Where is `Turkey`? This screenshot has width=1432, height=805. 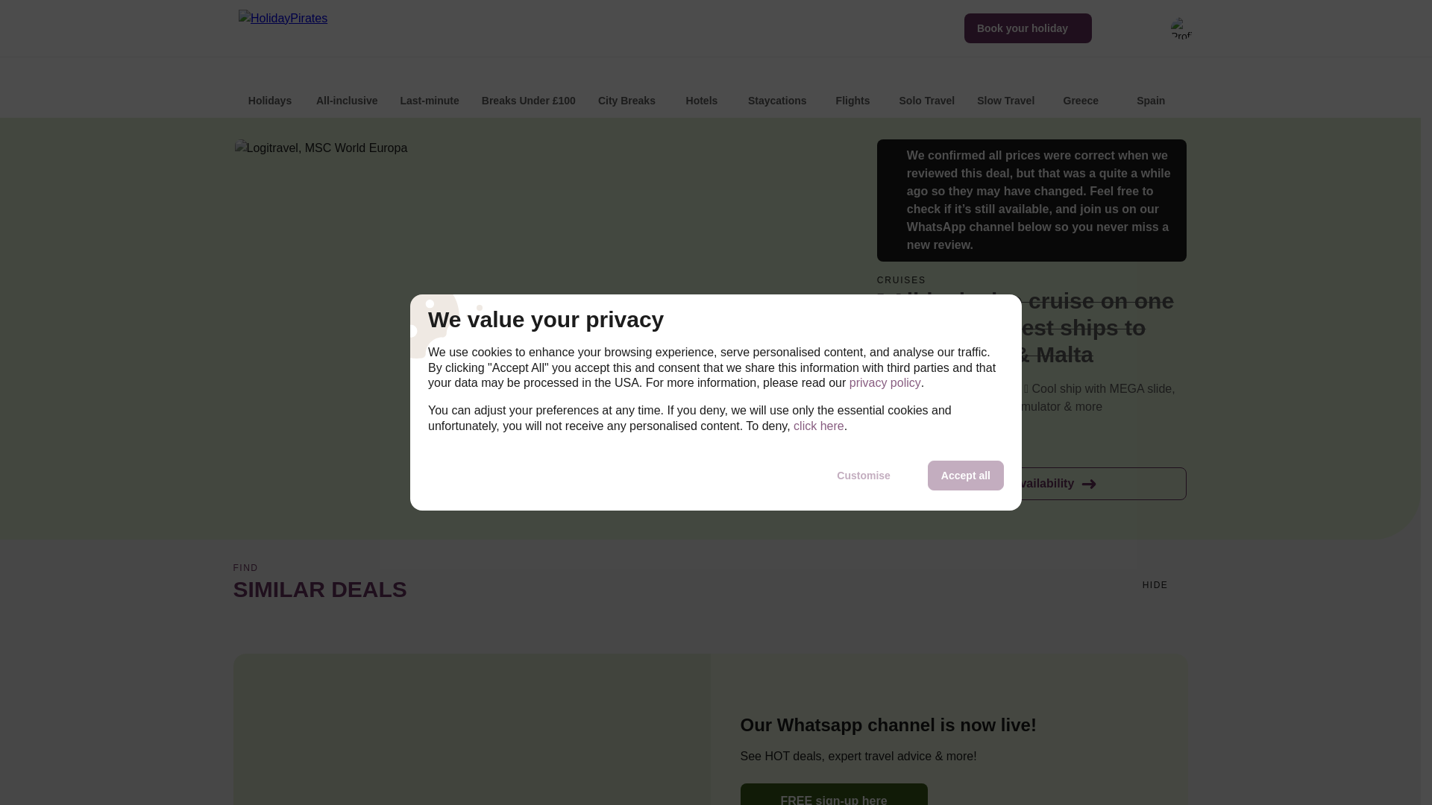
Turkey is located at coordinates (1220, 90).